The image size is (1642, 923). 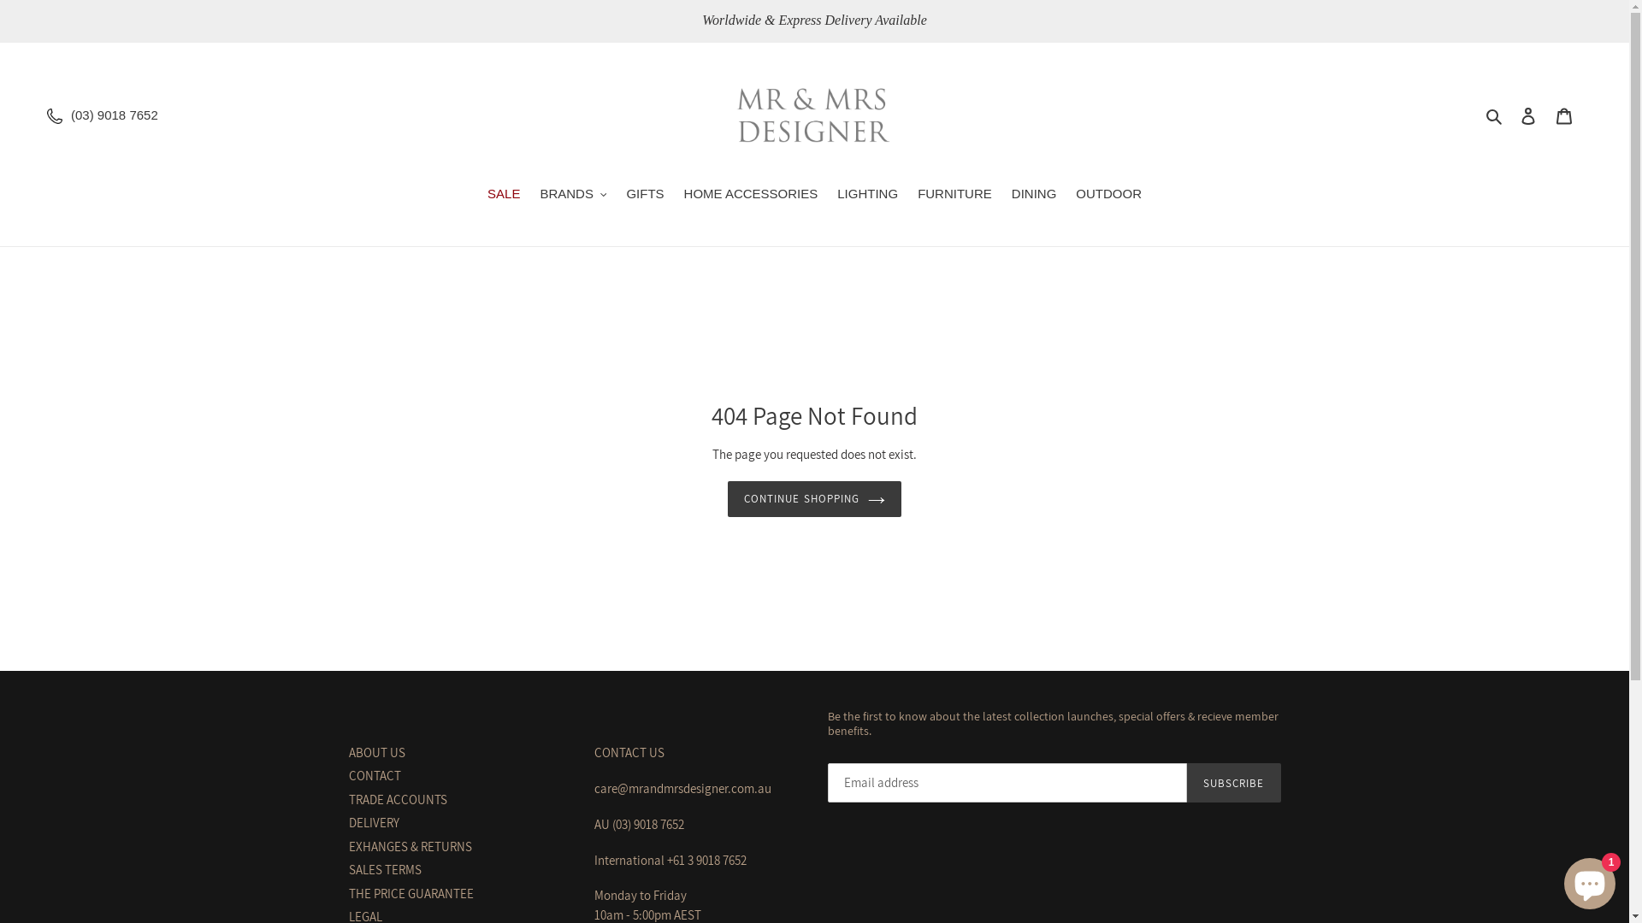 I want to click on ABOUT US, so click(x=377, y=752).